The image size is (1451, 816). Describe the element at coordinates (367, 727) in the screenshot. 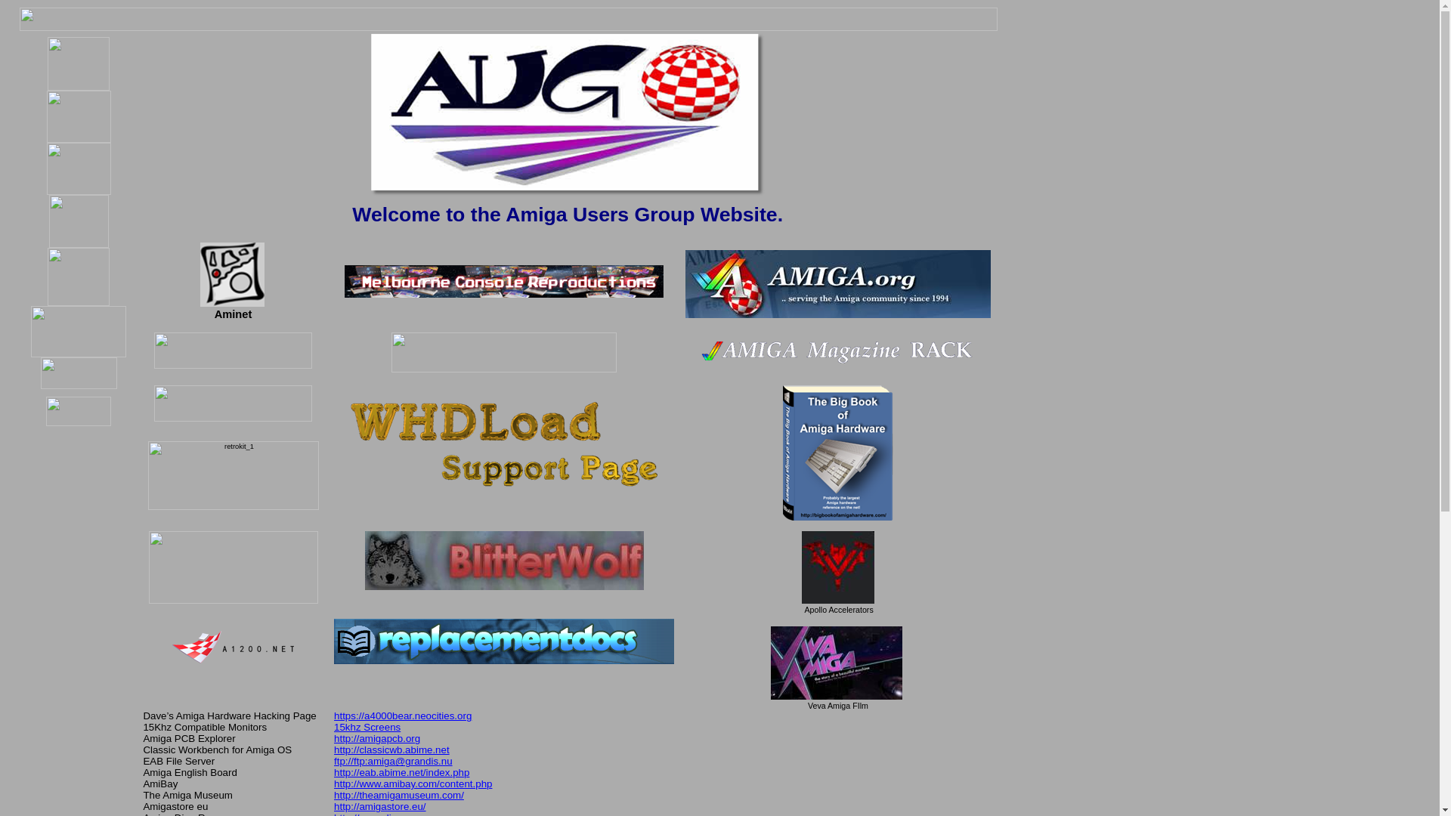

I see `15khz Screens` at that location.